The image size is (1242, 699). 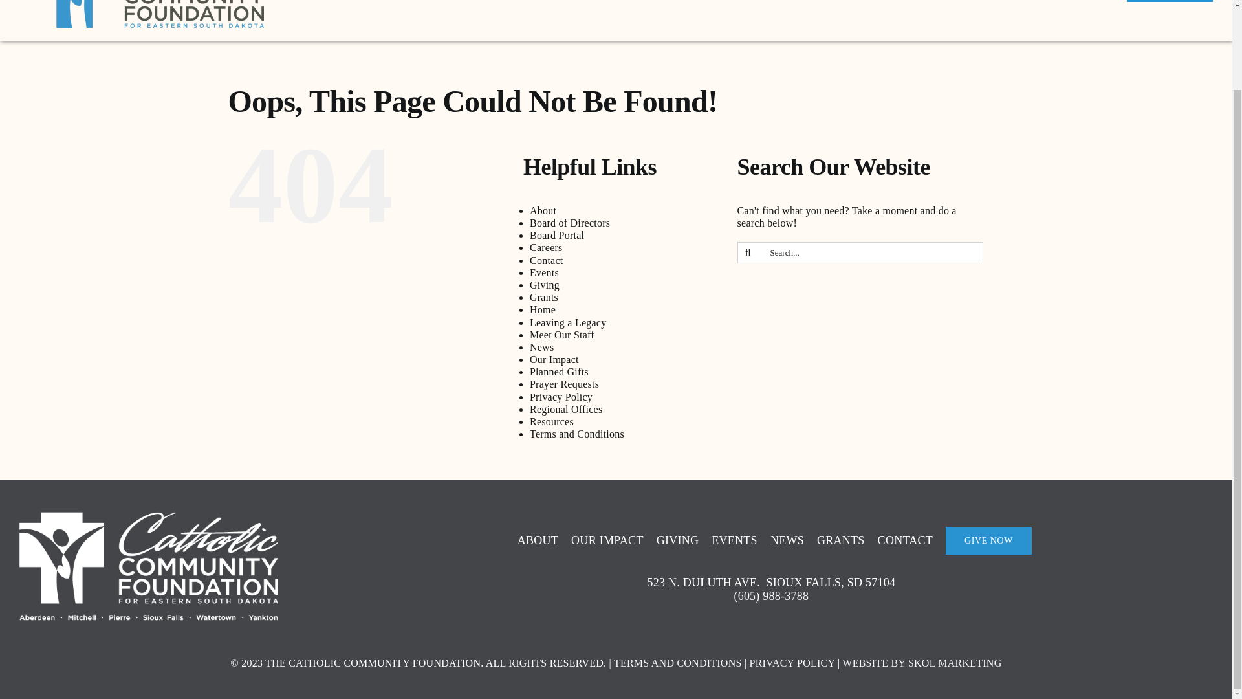 I want to click on NEWS, so click(x=1030, y=6).